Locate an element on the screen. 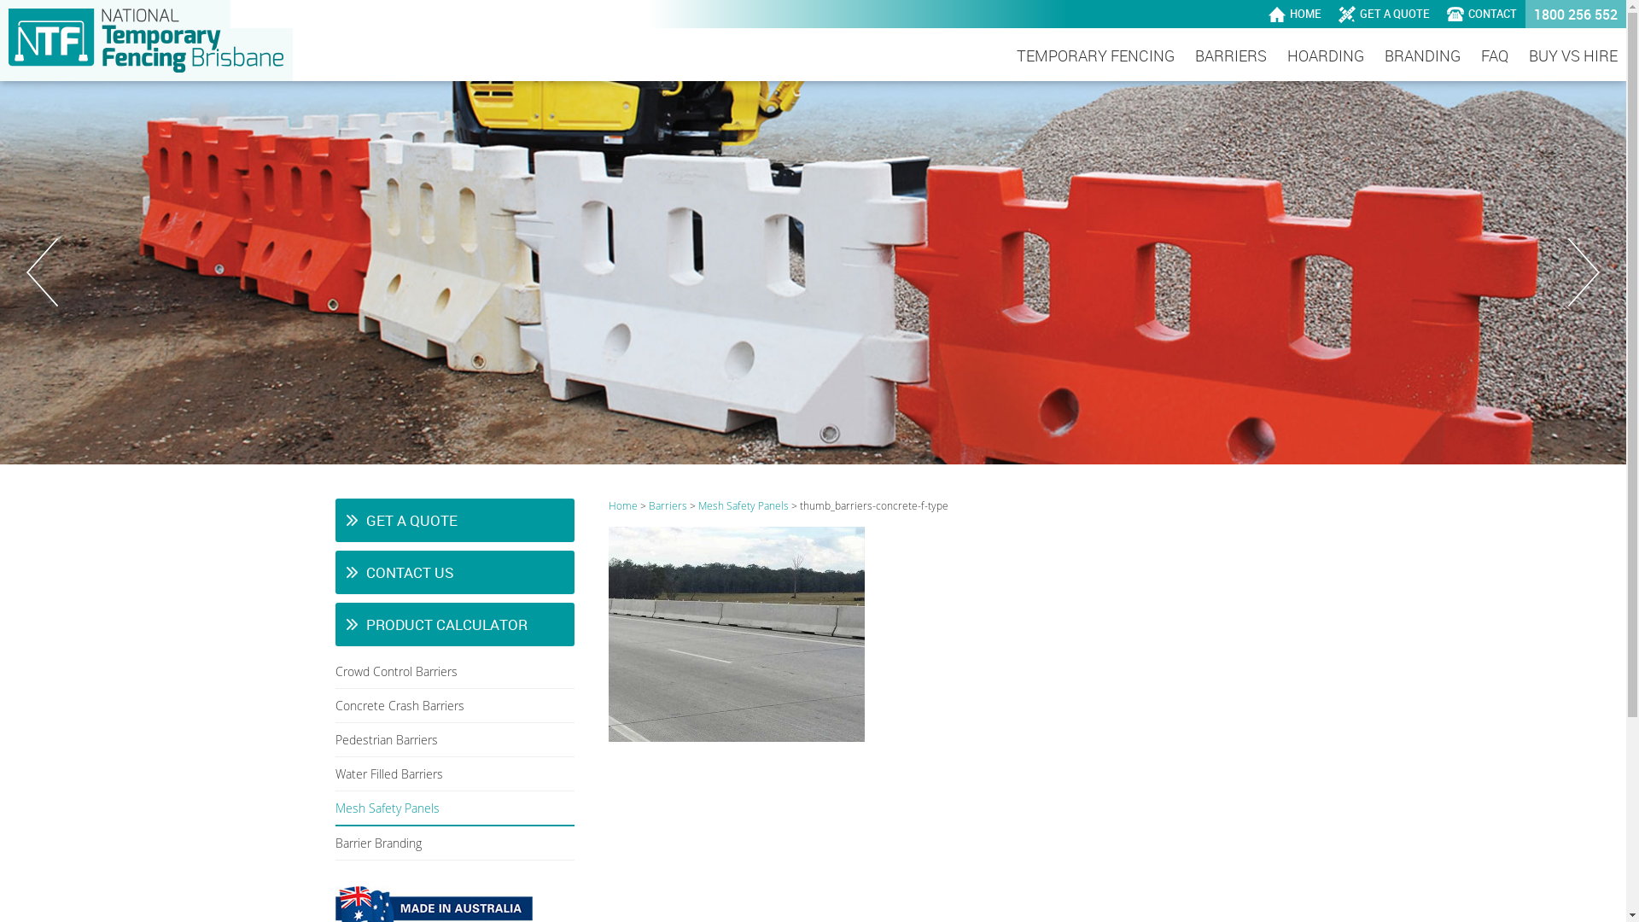 Image resolution: width=1639 pixels, height=922 pixels. Crowd Control Barriers is located at coordinates (454, 672).